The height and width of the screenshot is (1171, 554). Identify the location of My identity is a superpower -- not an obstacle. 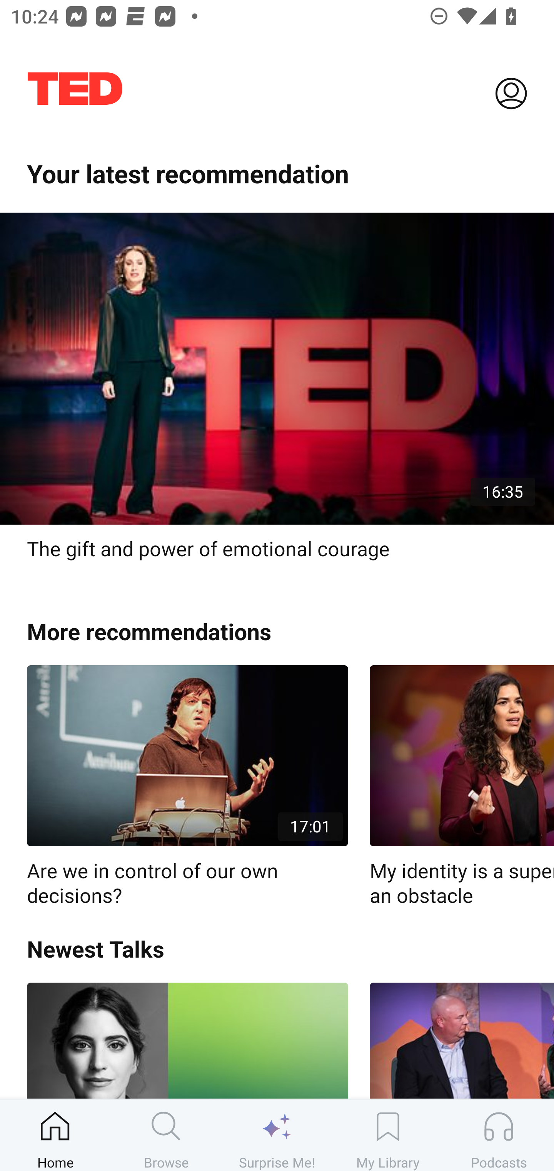
(462, 787).